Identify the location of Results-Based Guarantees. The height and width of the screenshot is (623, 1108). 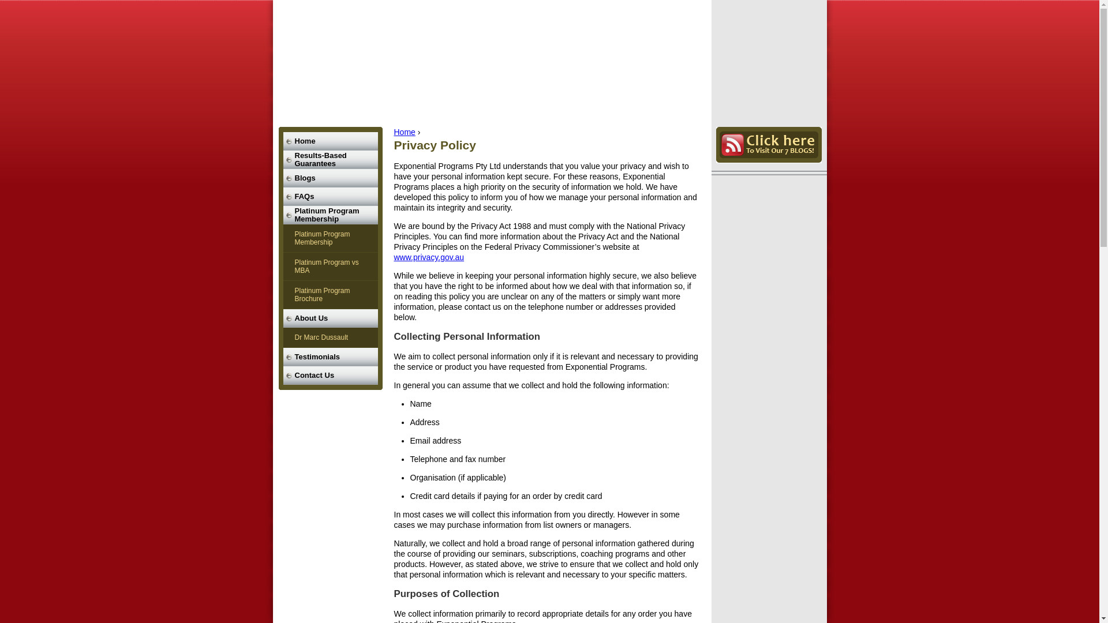
(330, 160).